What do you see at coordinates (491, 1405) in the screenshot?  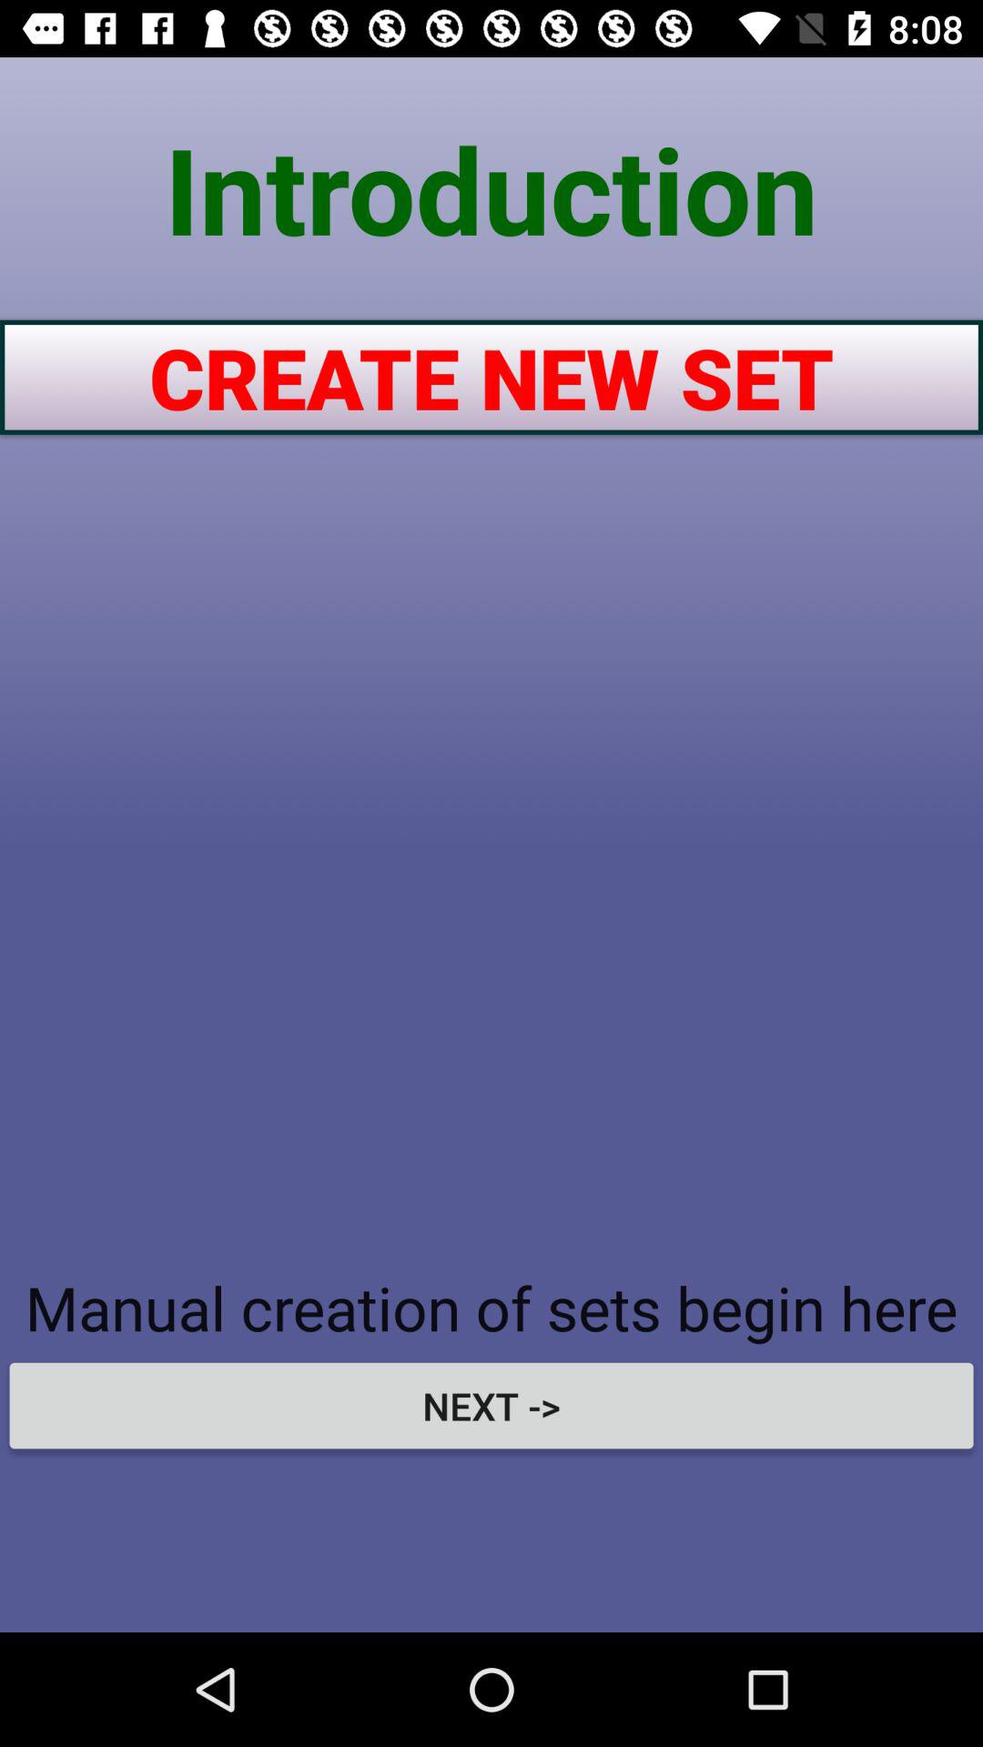 I see `swipe until next ->` at bounding box center [491, 1405].